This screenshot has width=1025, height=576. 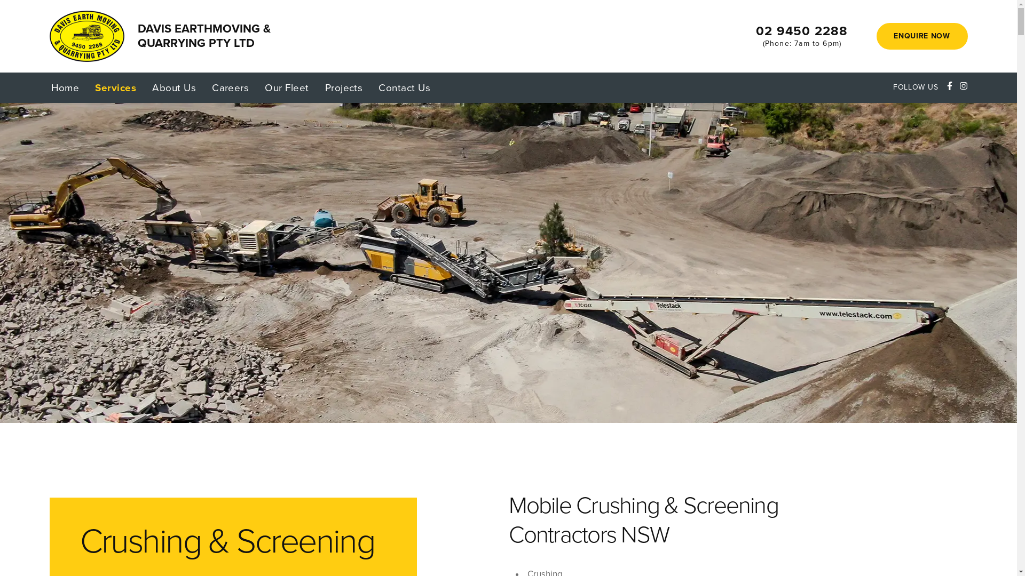 What do you see at coordinates (115, 89) in the screenshot?
I see `Services` at bounding box center [115, 89].